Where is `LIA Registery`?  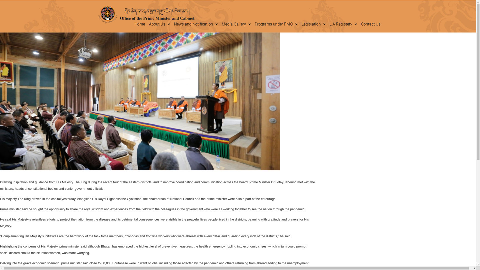
LIA Registery is located at coordinates (343, 24).